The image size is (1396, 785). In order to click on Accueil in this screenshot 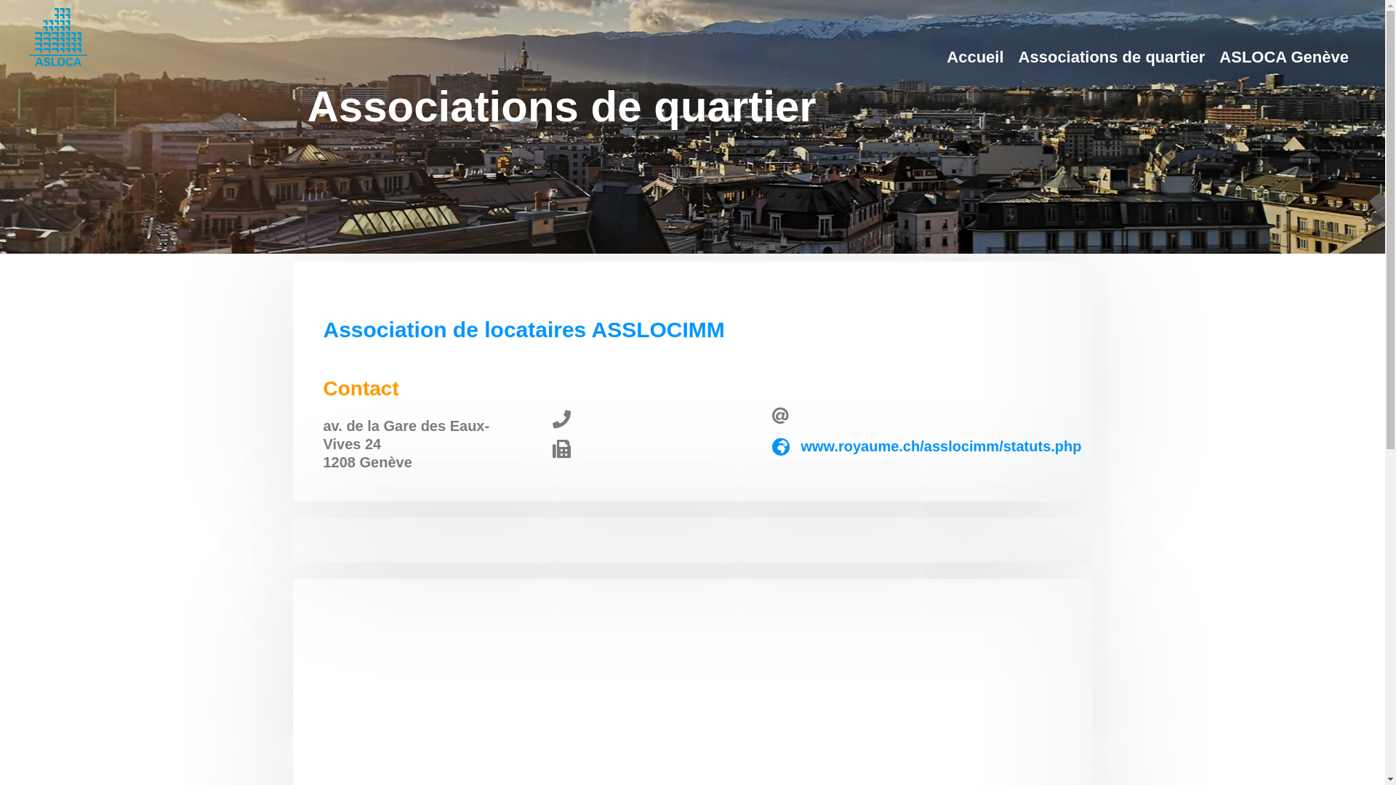, I will do `click(975, 57)`.